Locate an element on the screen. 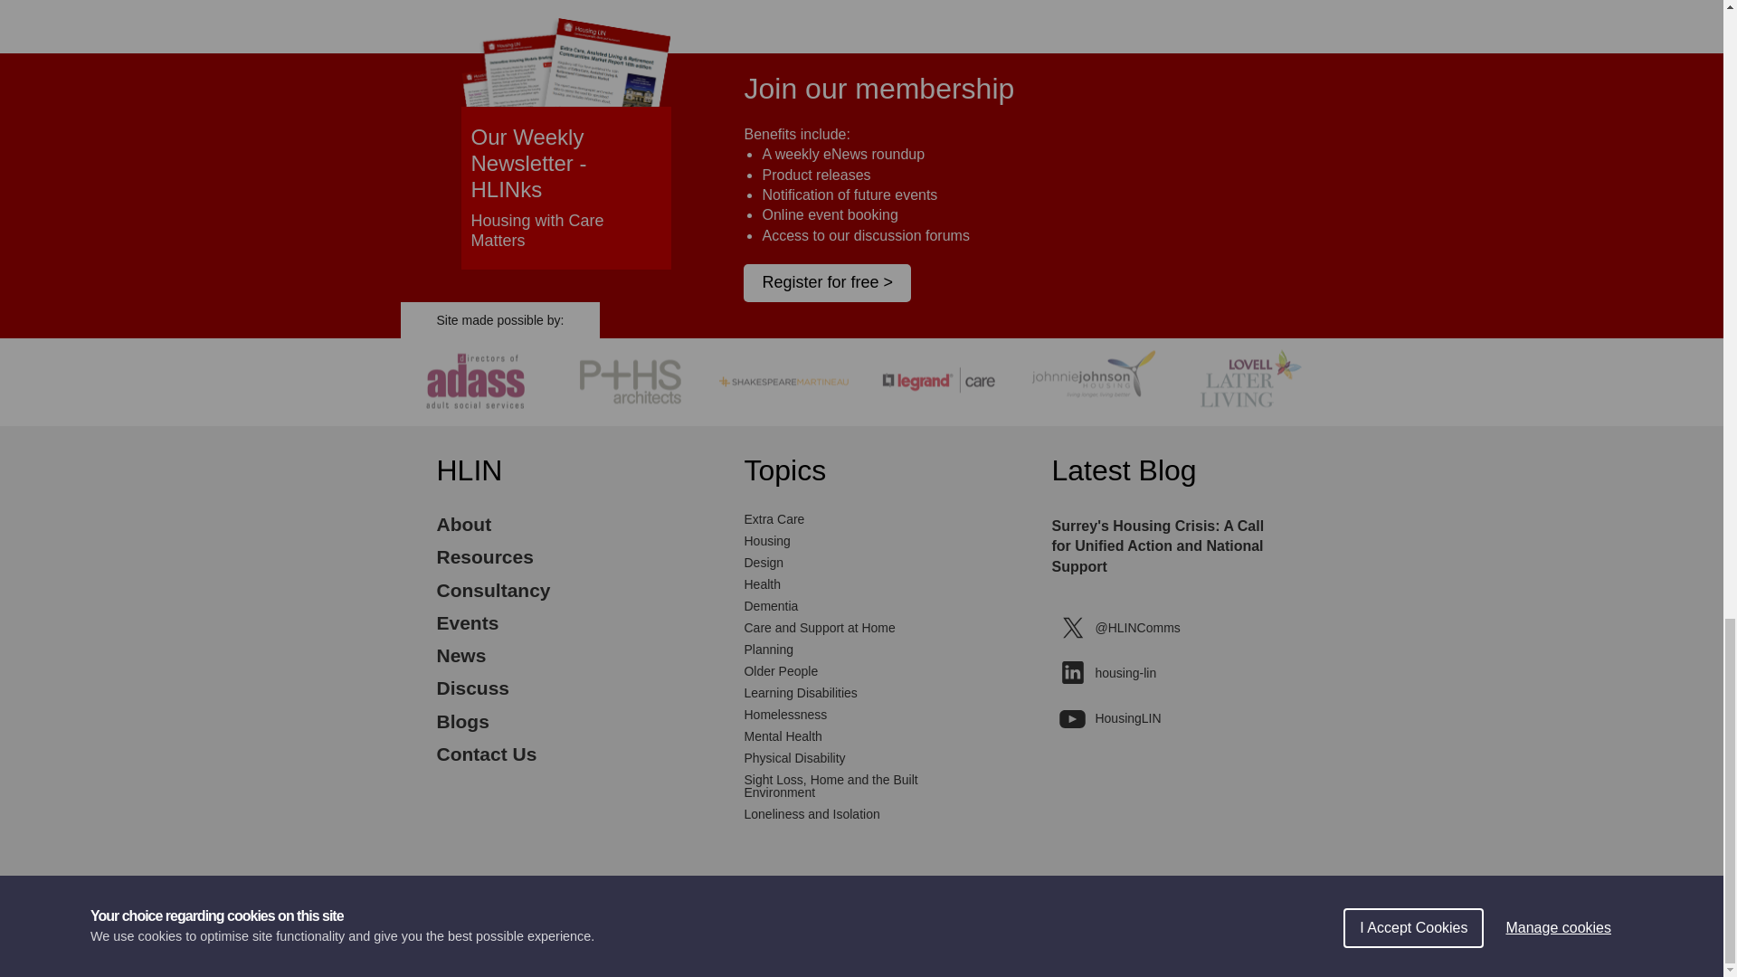 Image resolution: width=1737 pixels, height=977 pixels. ADASS is located at coordinates (478, 420).